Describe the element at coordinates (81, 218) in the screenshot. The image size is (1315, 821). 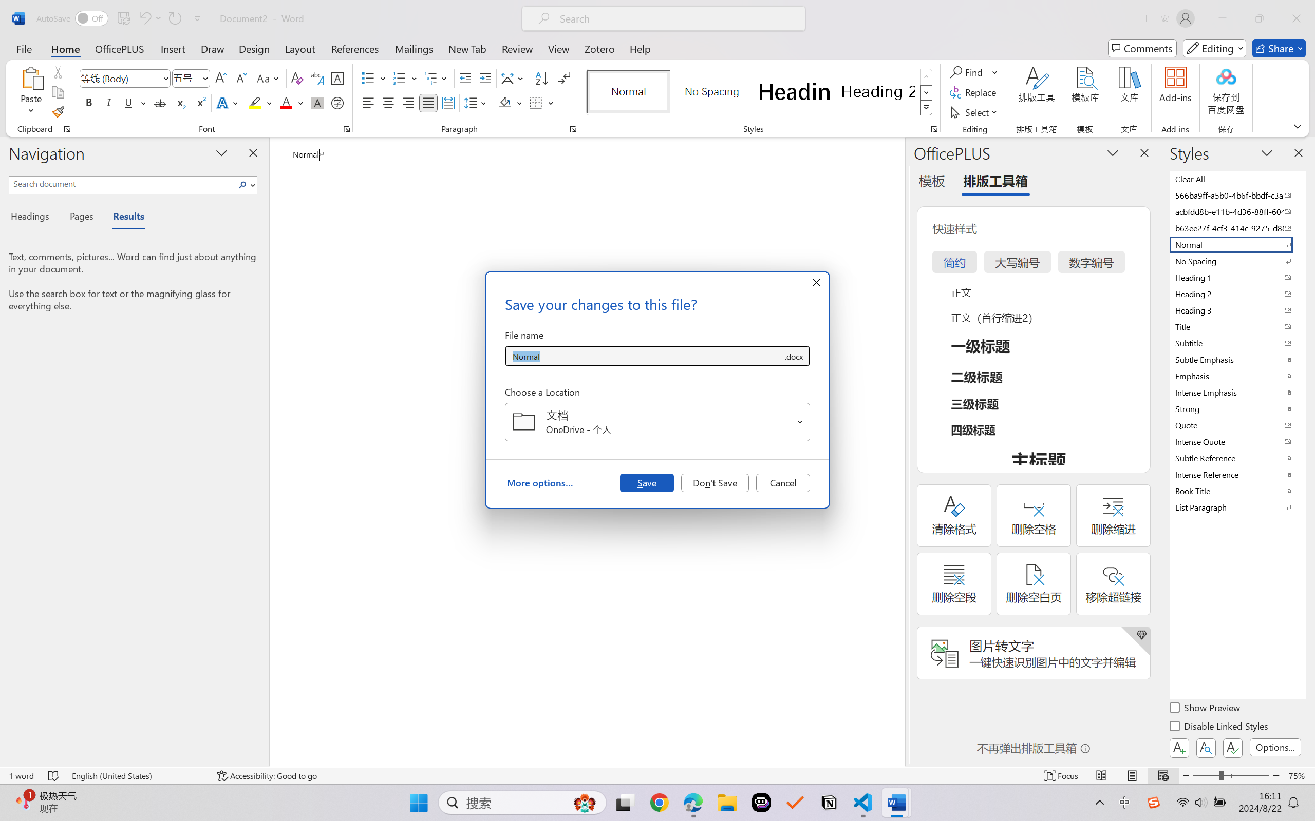
I see `Pages` at that location.